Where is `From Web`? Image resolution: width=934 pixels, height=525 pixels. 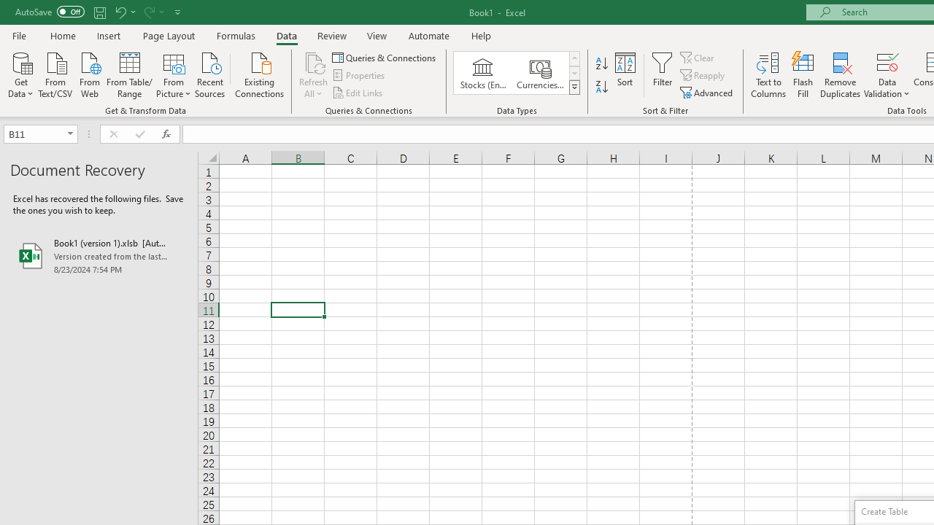 From Web is located at coordinates (89, 74).